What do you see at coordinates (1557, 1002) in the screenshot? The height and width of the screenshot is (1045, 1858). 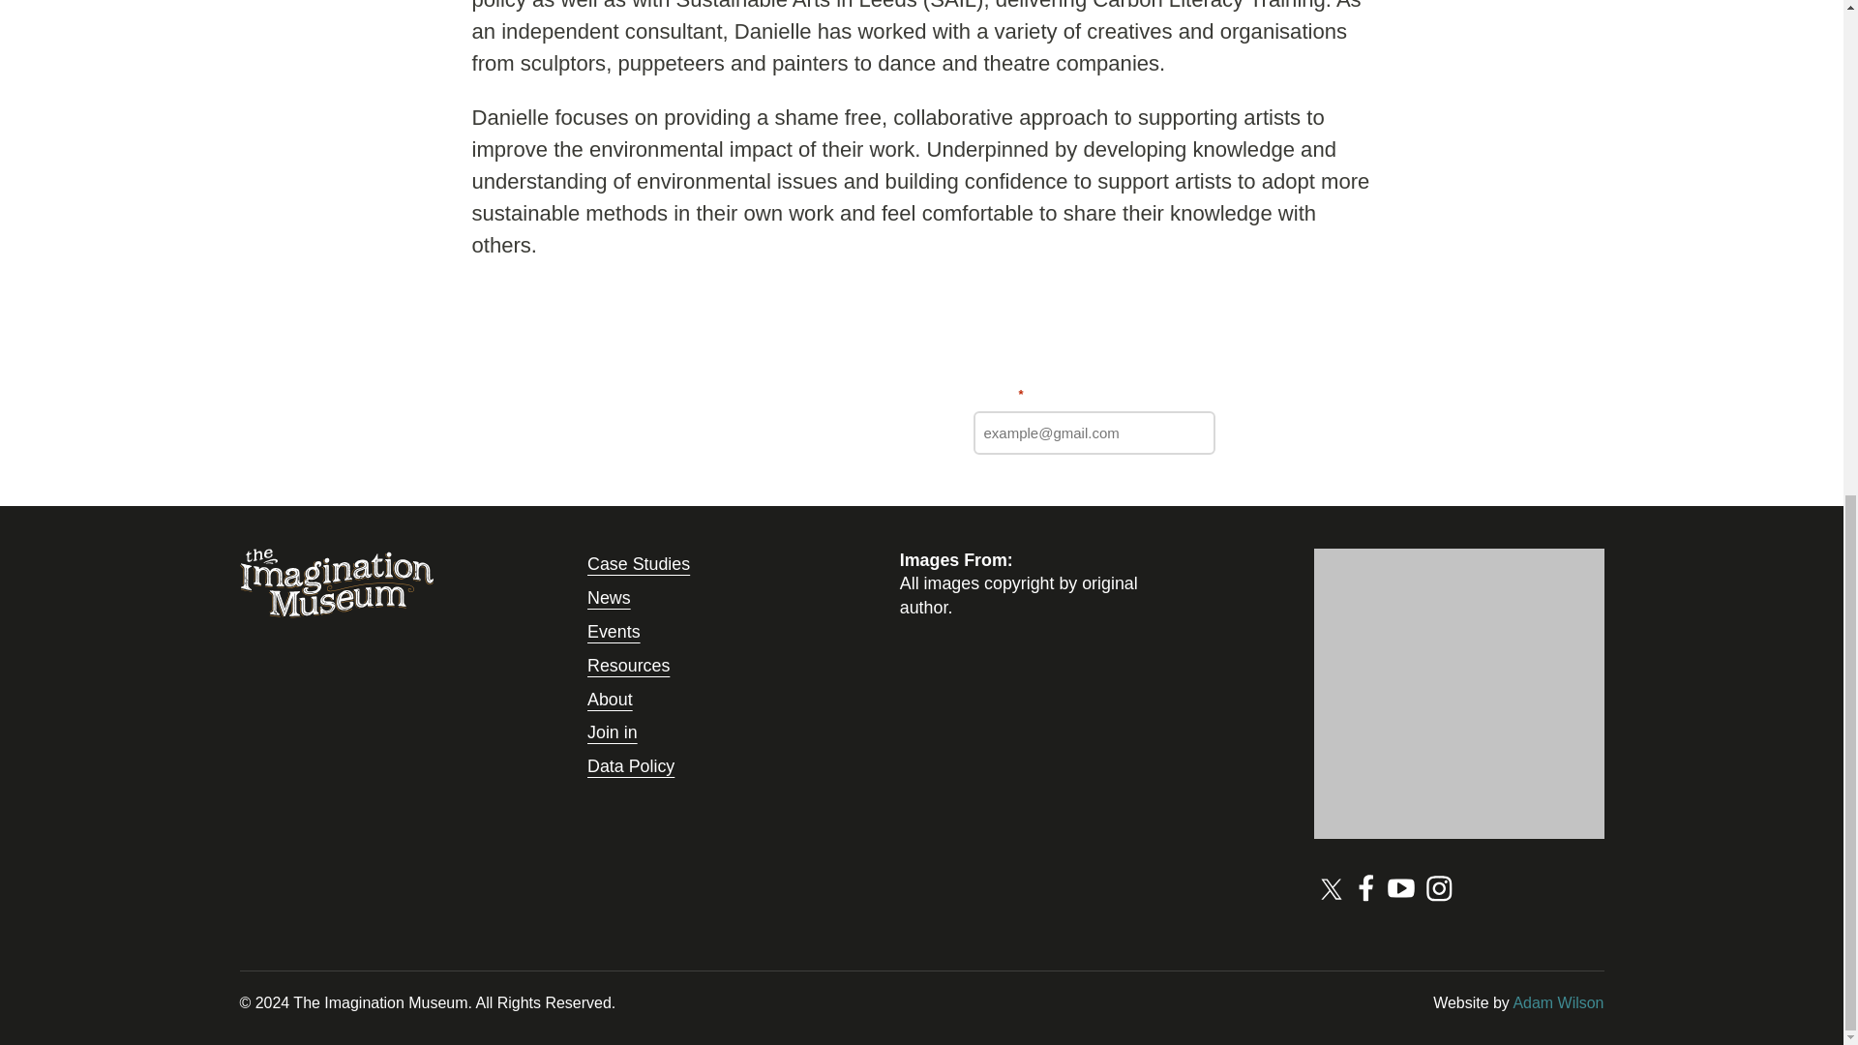 I see `Adam Wilson` at bounding box center [1557, 1002].